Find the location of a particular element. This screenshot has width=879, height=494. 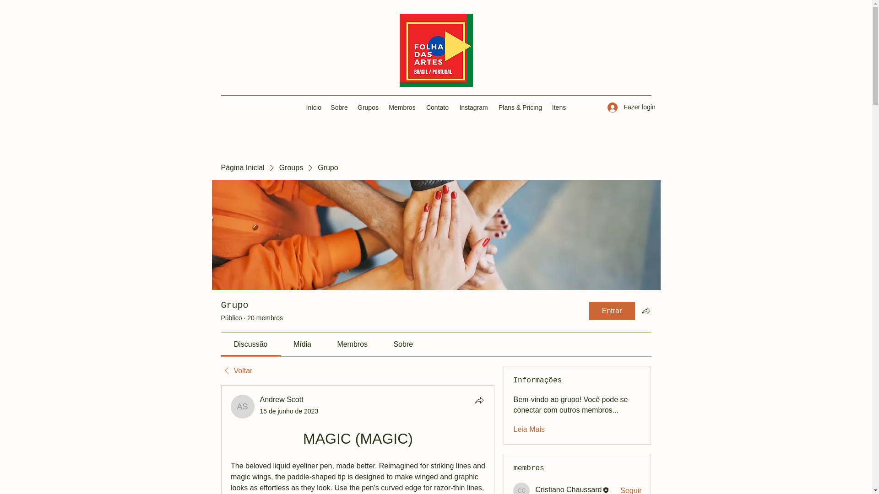

Leia Mais is located at coordinates (528, 429).